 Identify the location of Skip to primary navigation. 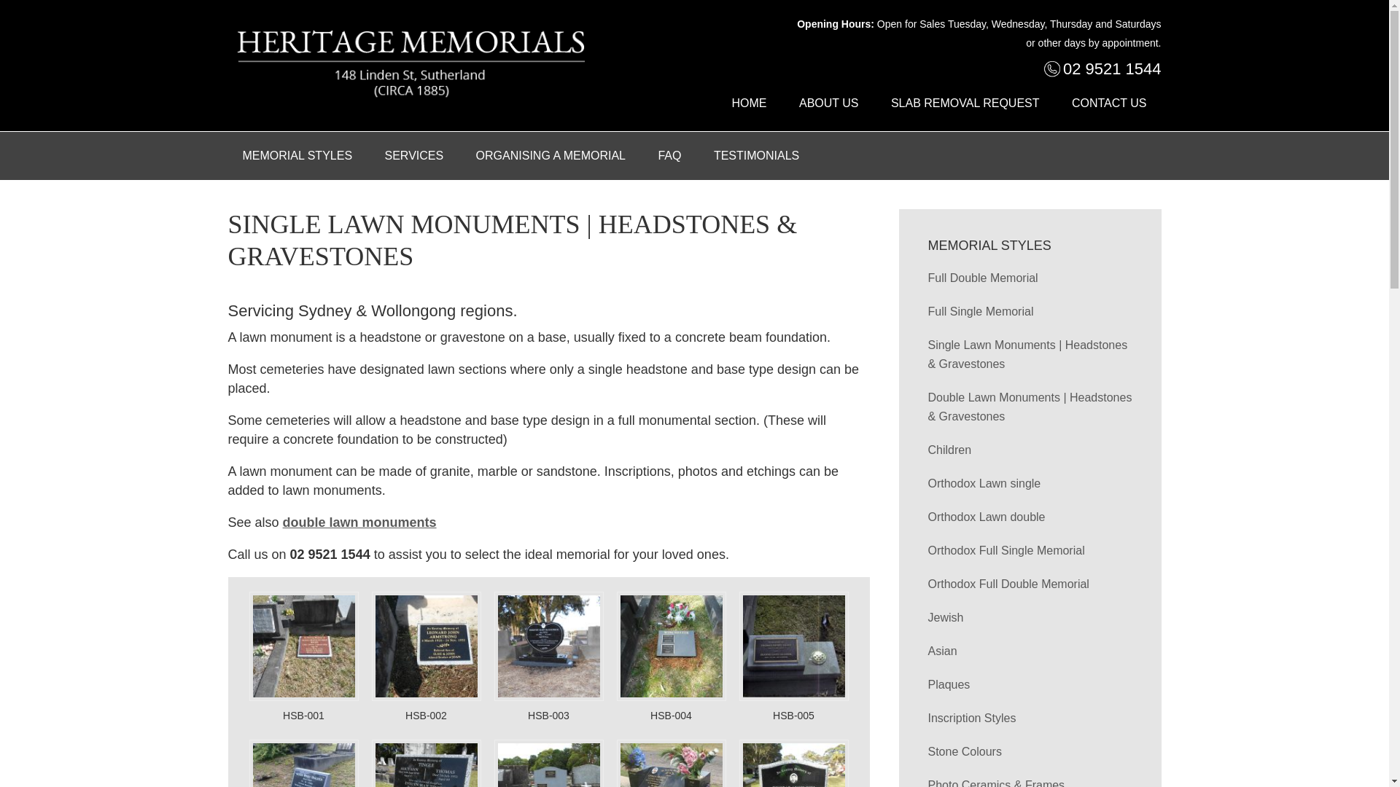
(0, 0).